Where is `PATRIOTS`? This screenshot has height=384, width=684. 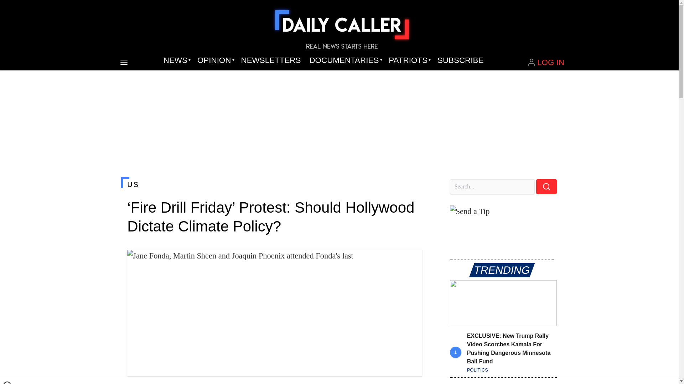
PATRIOTS is located at coordinates (409, 60).